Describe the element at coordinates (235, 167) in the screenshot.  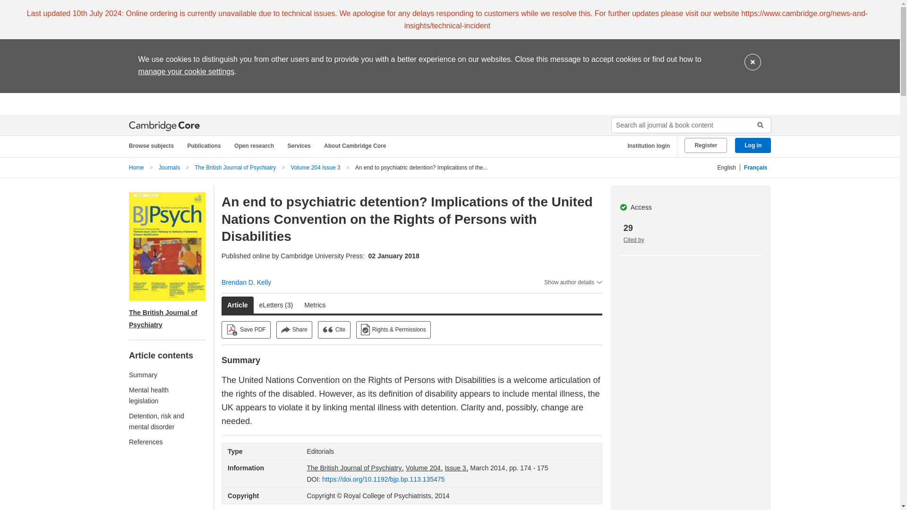
I see `The British Journal of Psychiatry` at that location.